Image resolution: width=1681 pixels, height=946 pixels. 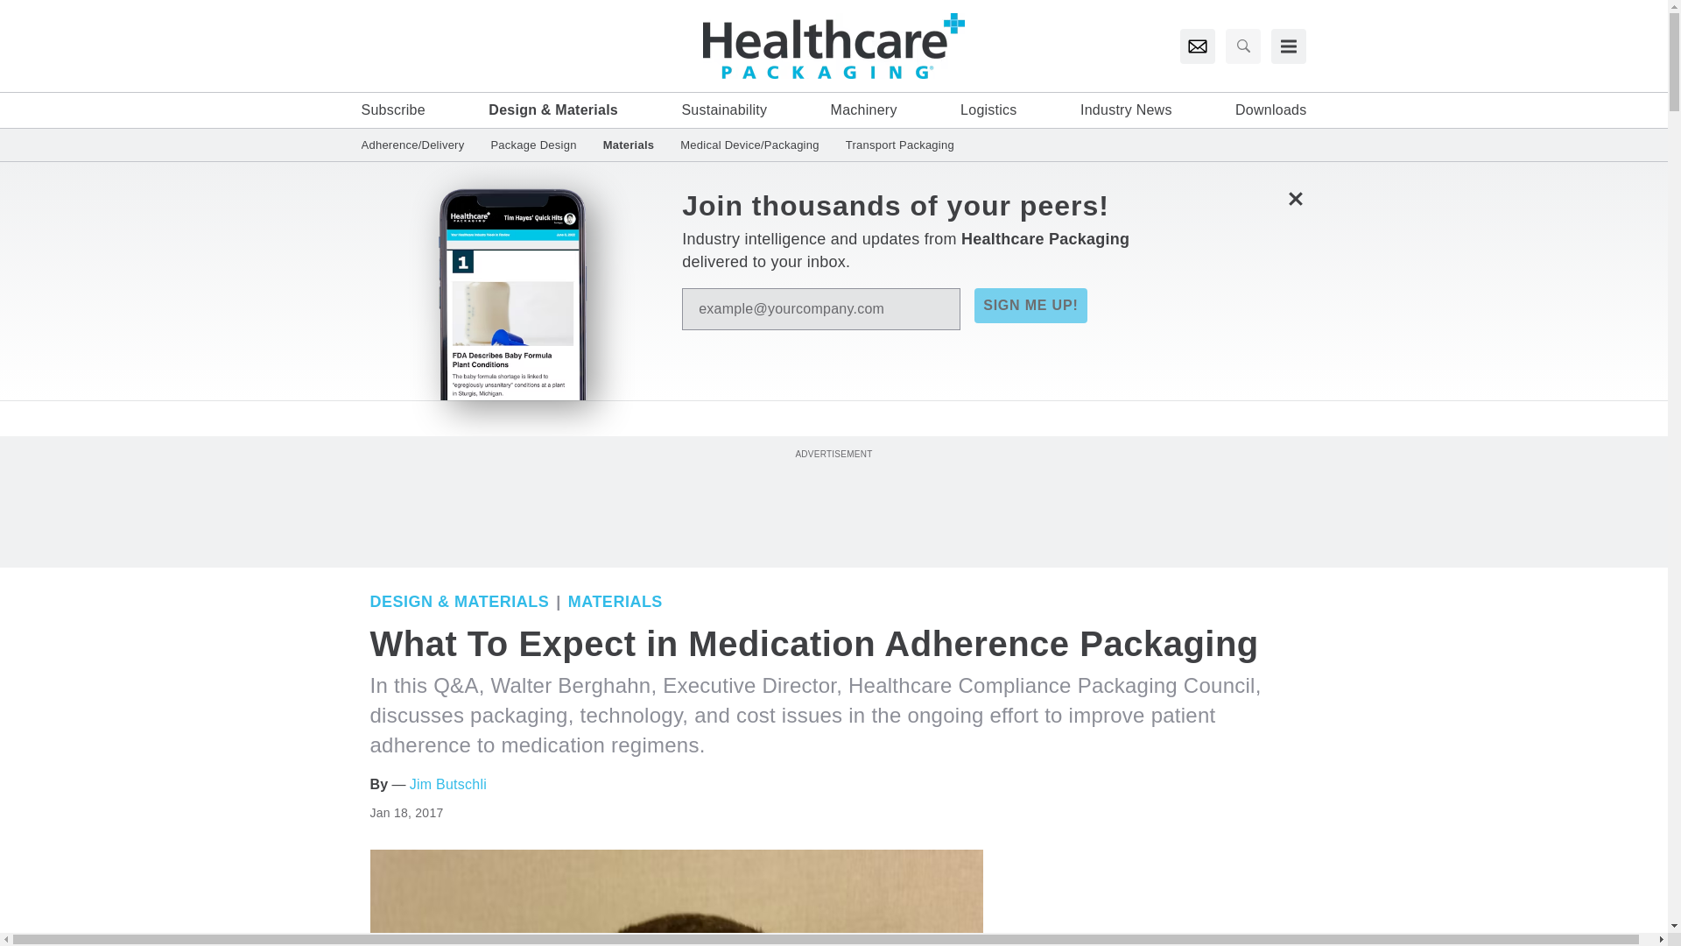 I want to click on Downloads, so click(x=1270, y=110).